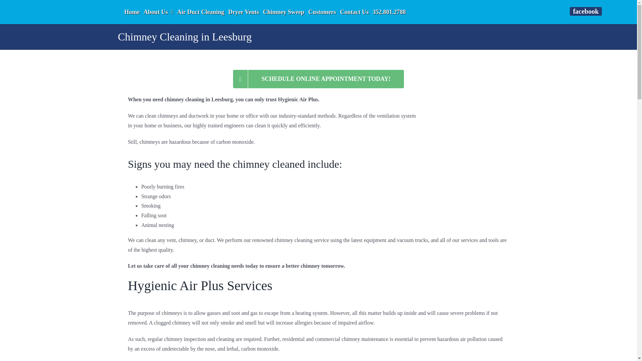  I want to click on Air Duct Cleaning, so click(201, 12).